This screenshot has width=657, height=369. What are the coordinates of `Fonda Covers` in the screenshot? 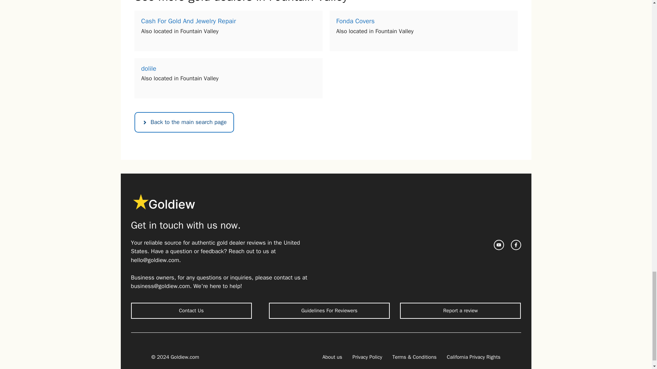 It's located at (355, 21).